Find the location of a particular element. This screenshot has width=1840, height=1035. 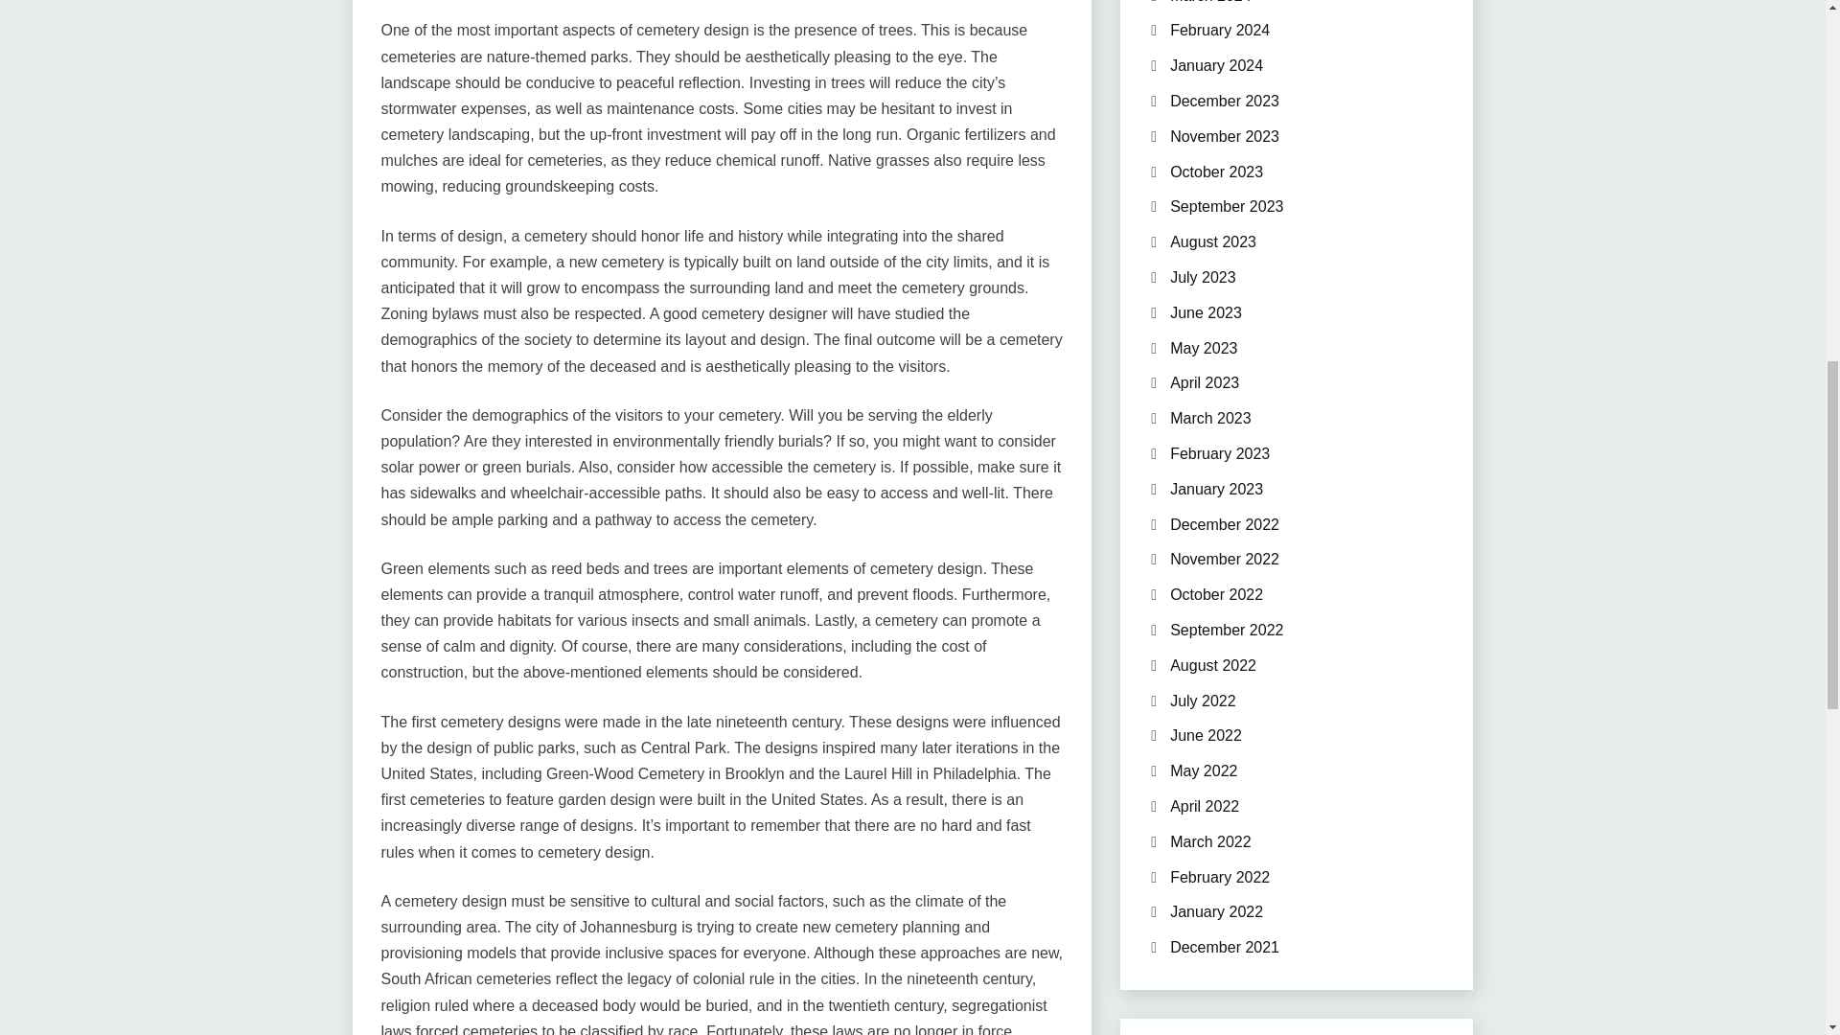

December 2023 is located at coordinates (1225, 102).